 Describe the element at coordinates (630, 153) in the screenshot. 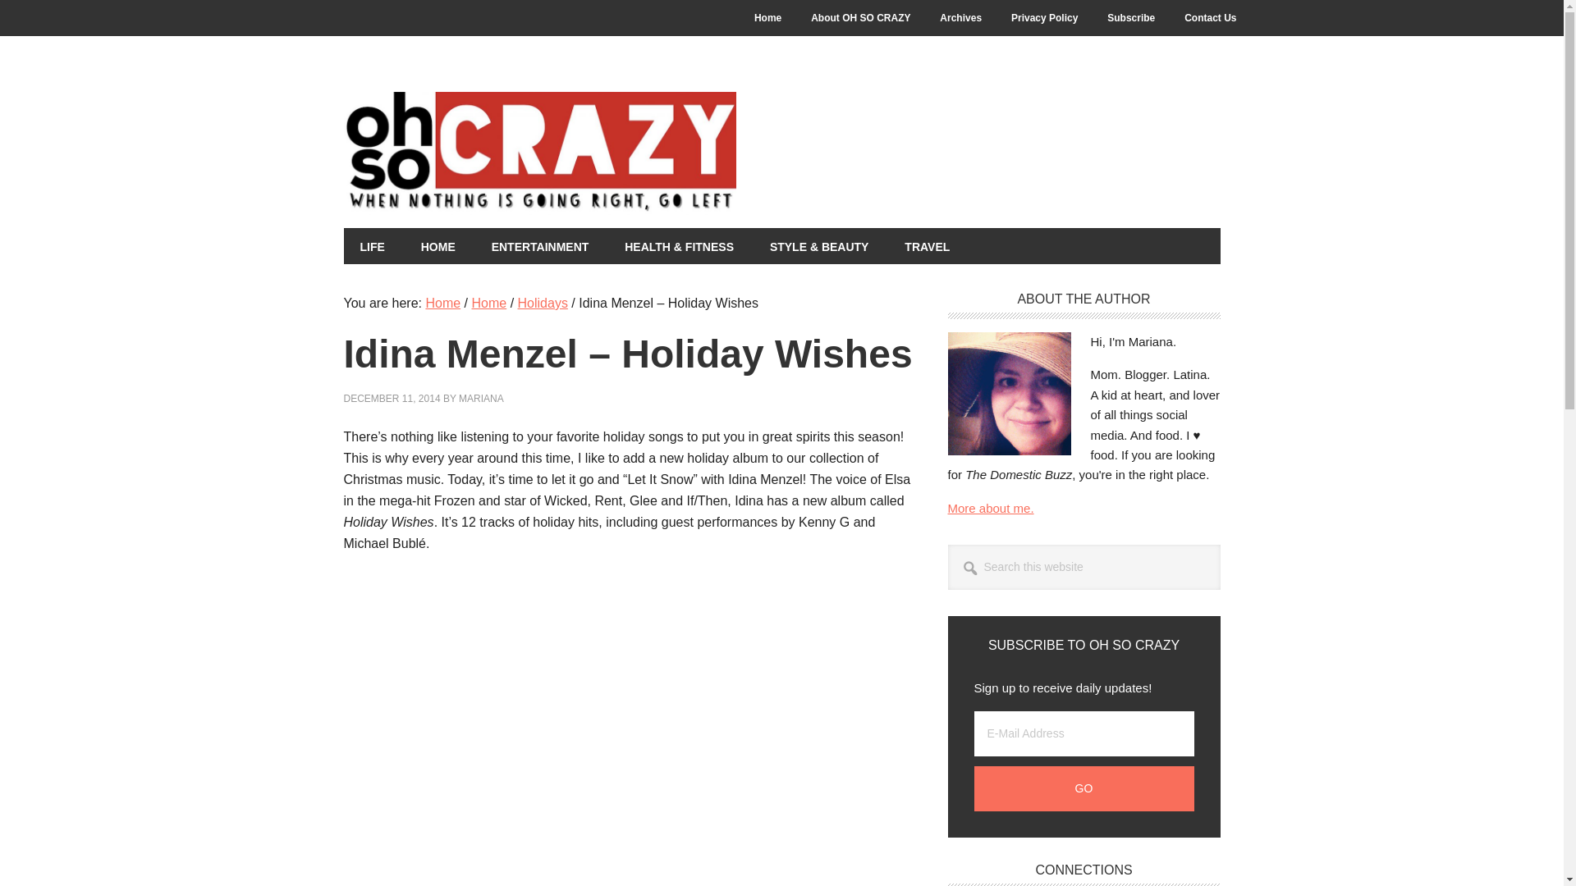

I see `OH SO CRAZY` at that location.